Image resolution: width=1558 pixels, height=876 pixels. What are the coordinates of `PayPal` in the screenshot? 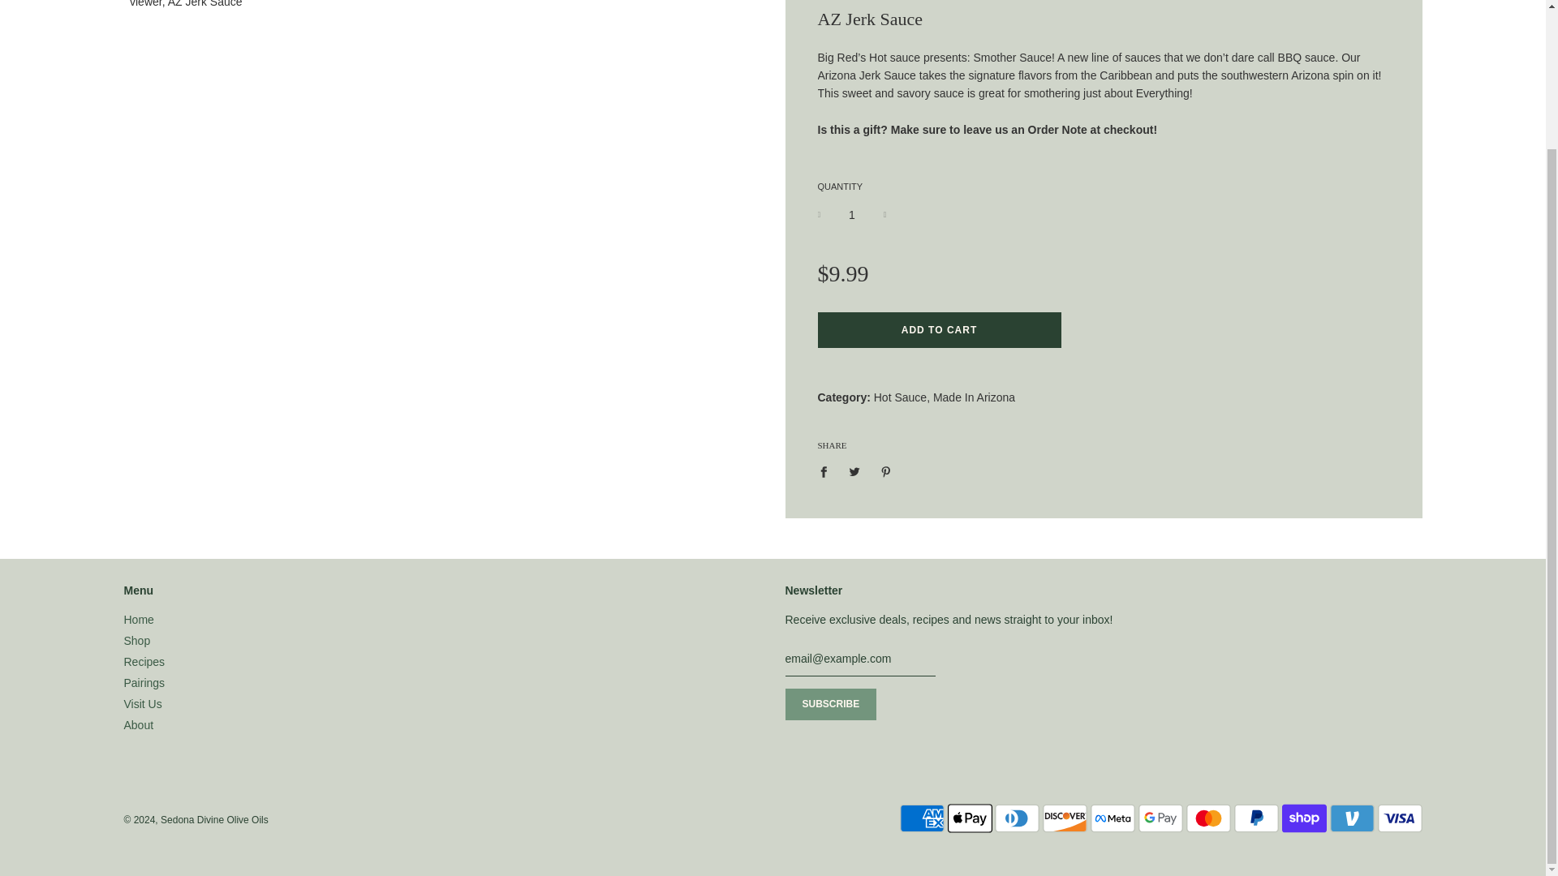 It's located at (1256, 818).